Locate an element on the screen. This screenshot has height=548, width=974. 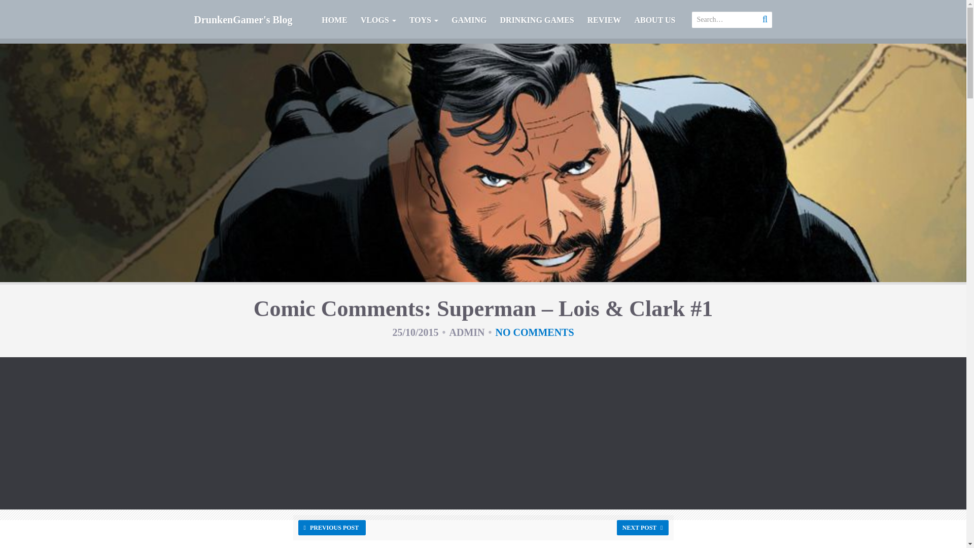
TOYS is located at coordinates (424, 22).